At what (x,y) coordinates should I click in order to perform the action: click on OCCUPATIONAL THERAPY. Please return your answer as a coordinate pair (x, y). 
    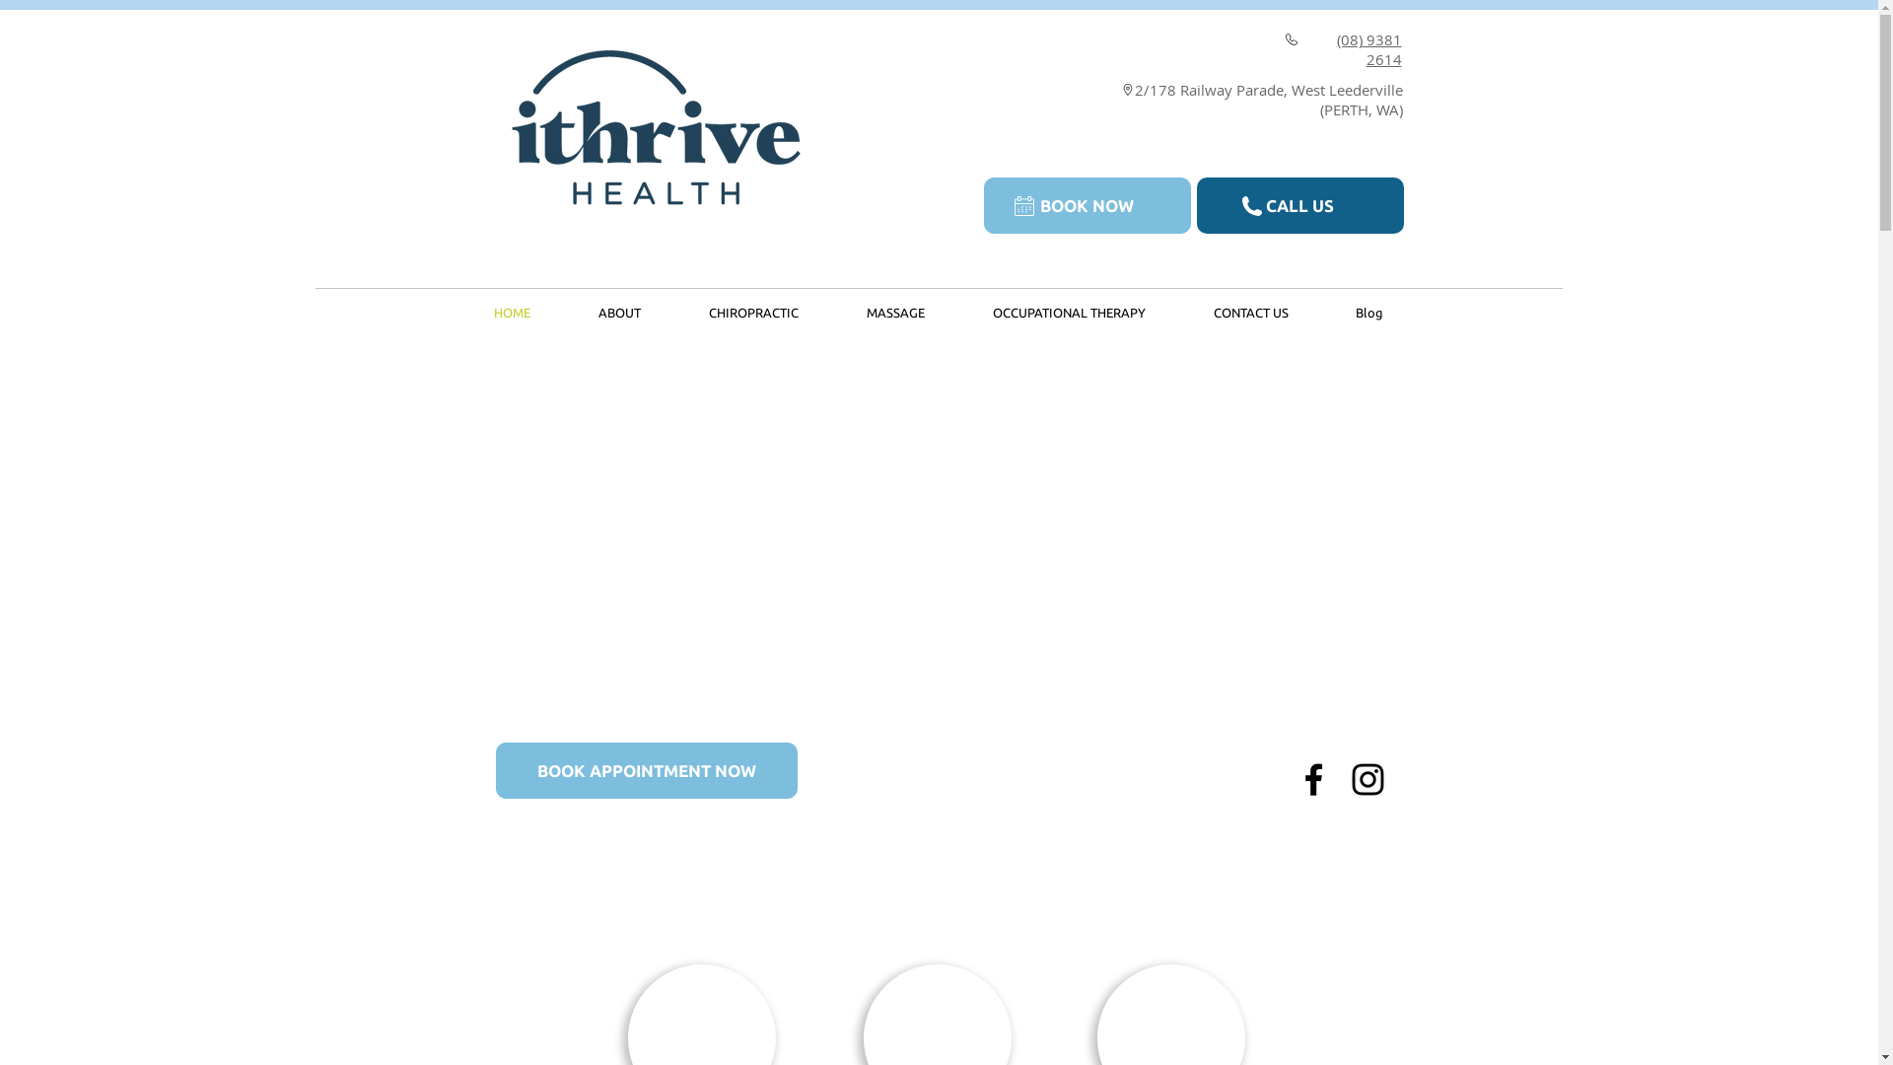
    Looking at the image, I should click on (1069, 314).